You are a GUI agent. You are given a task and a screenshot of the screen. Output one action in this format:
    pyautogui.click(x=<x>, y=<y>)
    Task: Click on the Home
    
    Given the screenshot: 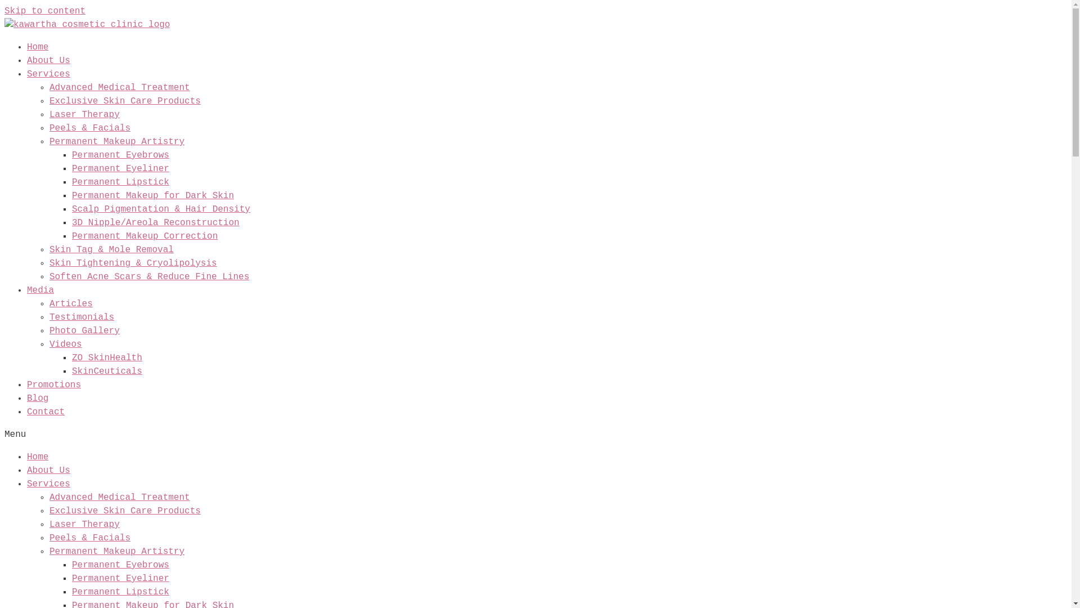 What is the action you would take?
    pyautogui.click(x=38, y=47)
    